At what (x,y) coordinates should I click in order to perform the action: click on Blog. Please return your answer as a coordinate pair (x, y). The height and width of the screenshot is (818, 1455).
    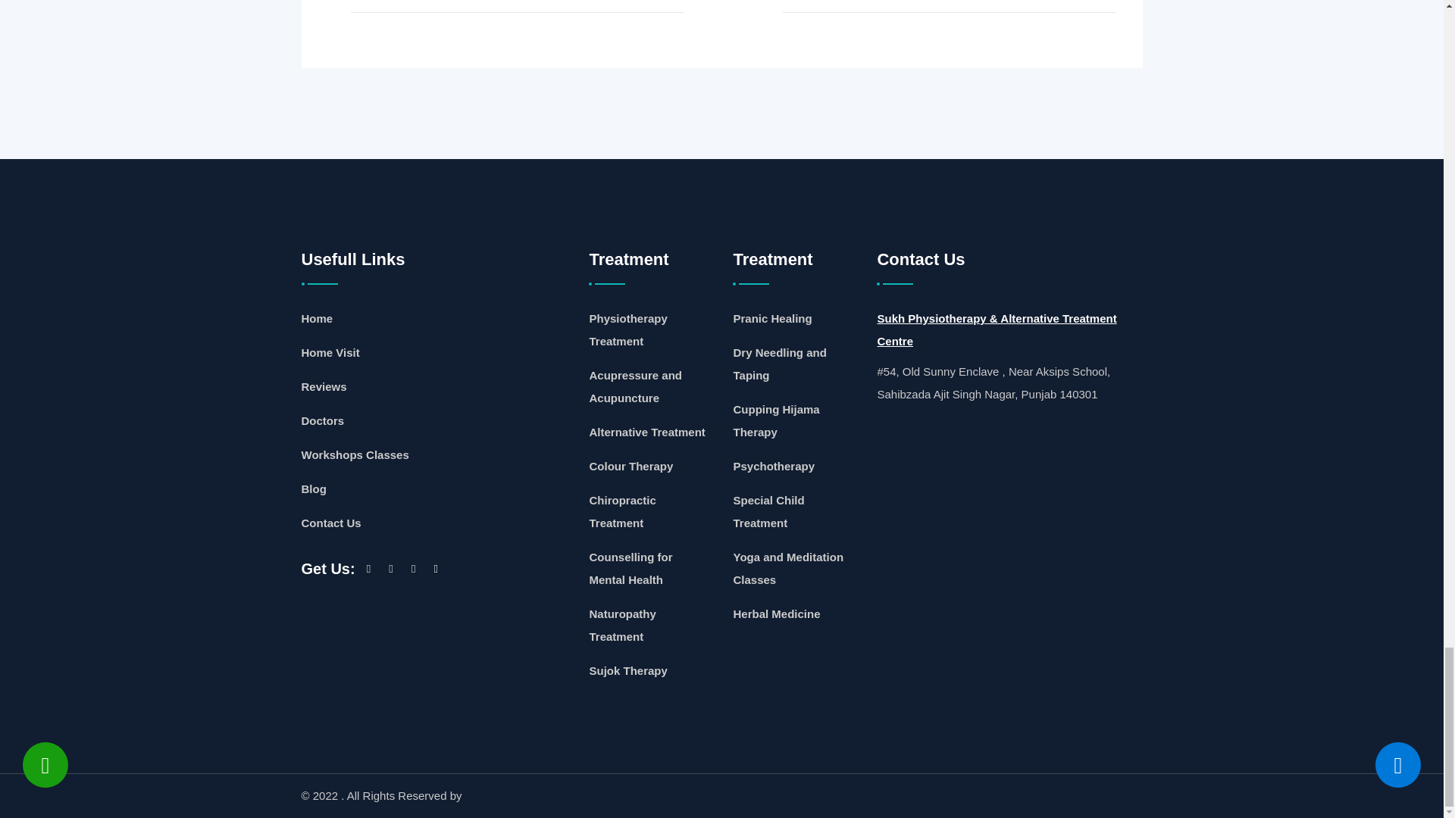
    Looking at the image, I should click on (314, 489).